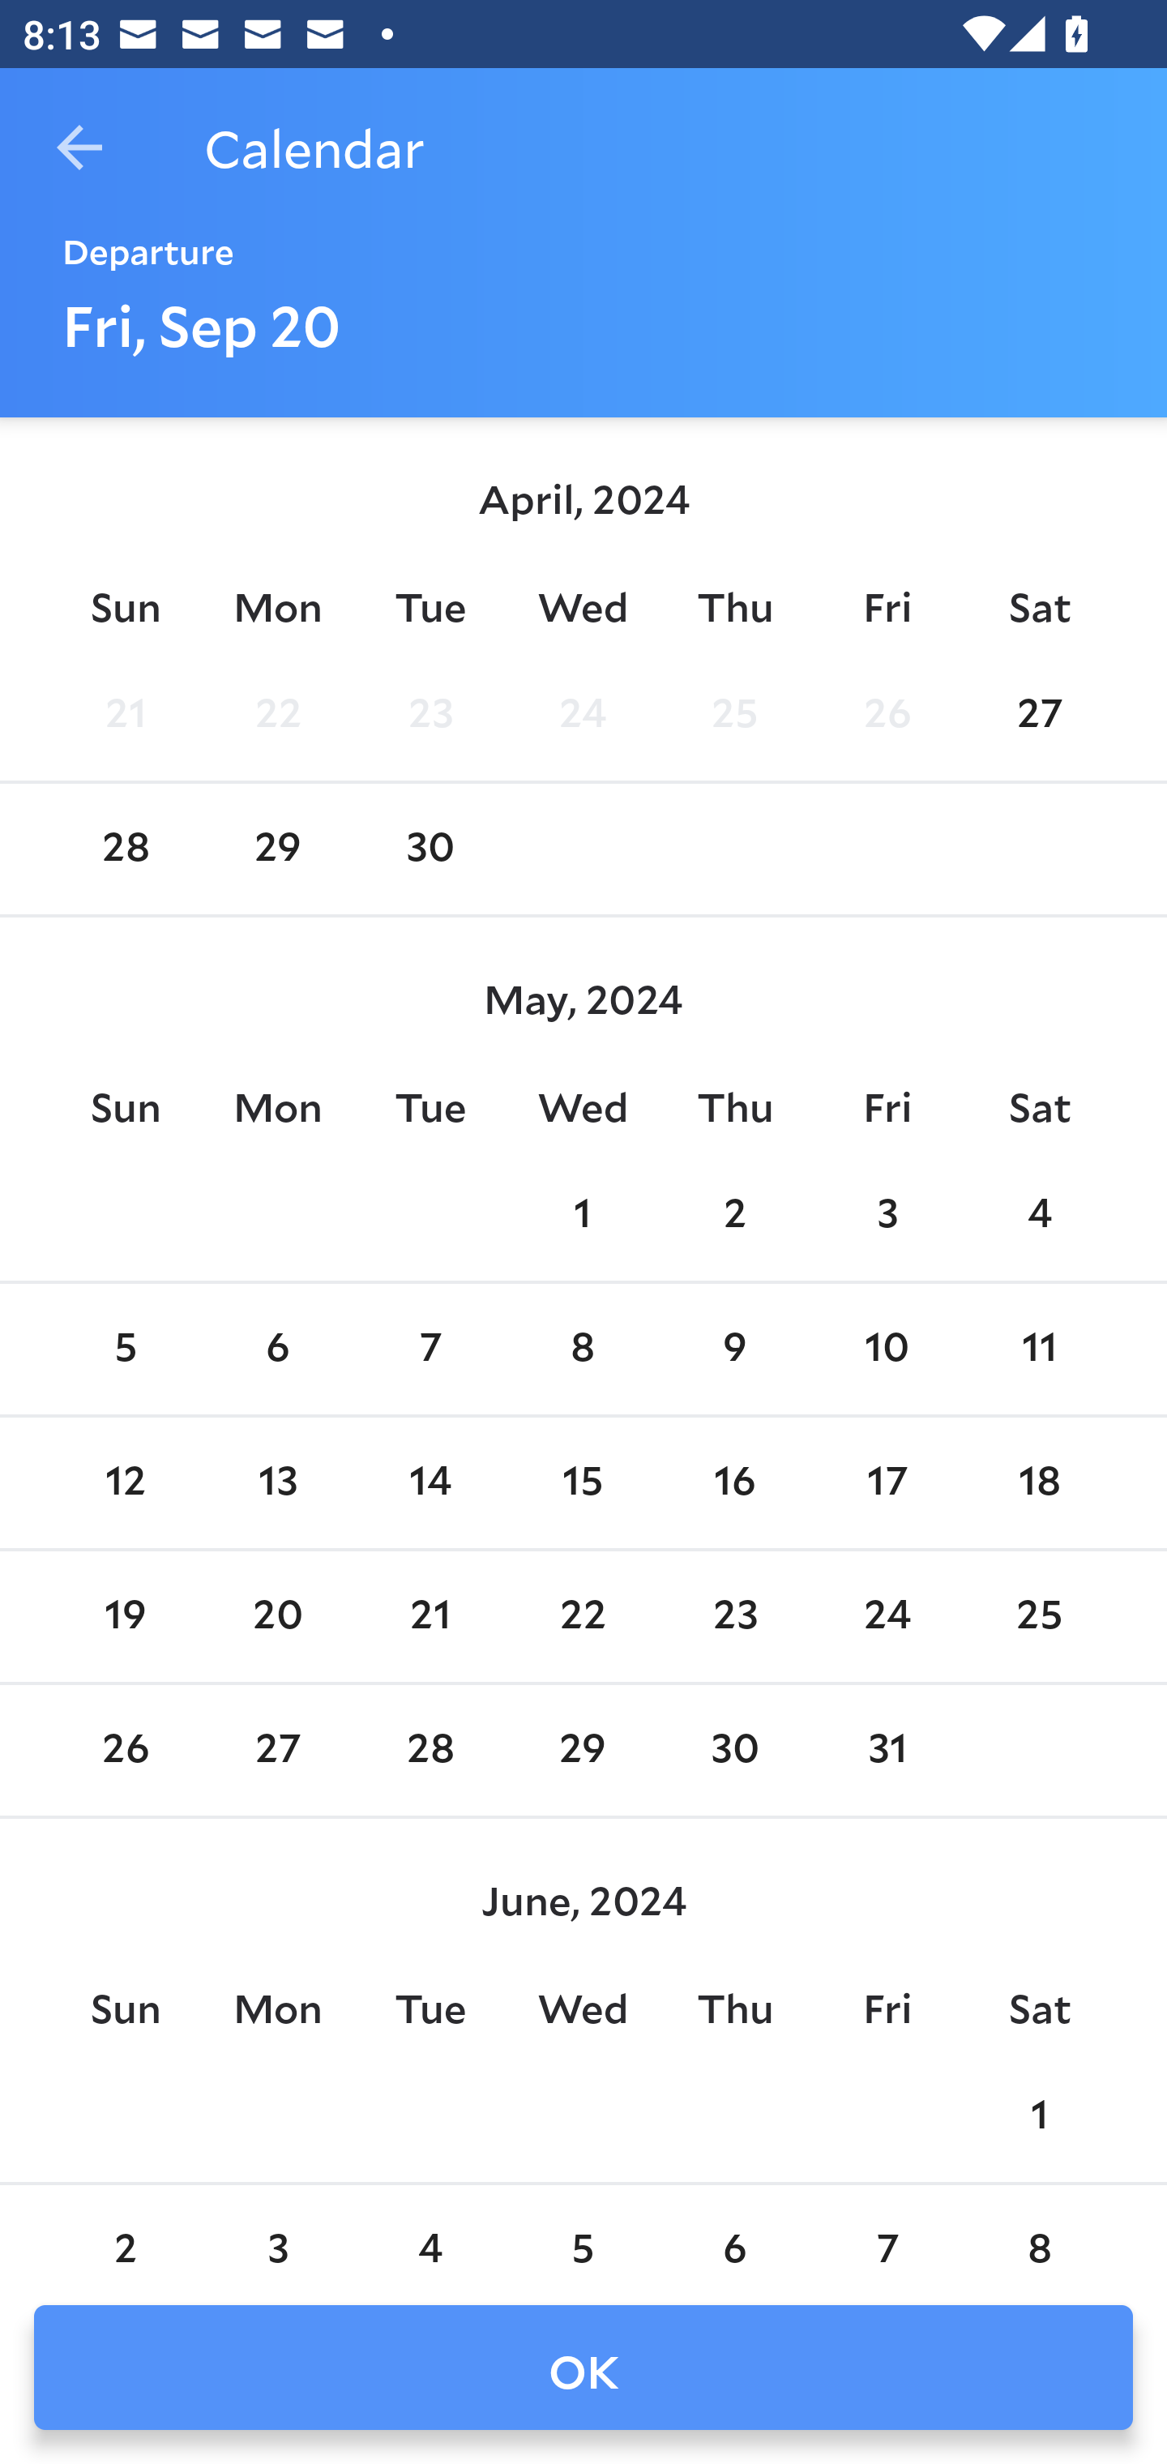 This screenshot has width=1167, height=2464. I want to click on 24, so click(887, 1616).